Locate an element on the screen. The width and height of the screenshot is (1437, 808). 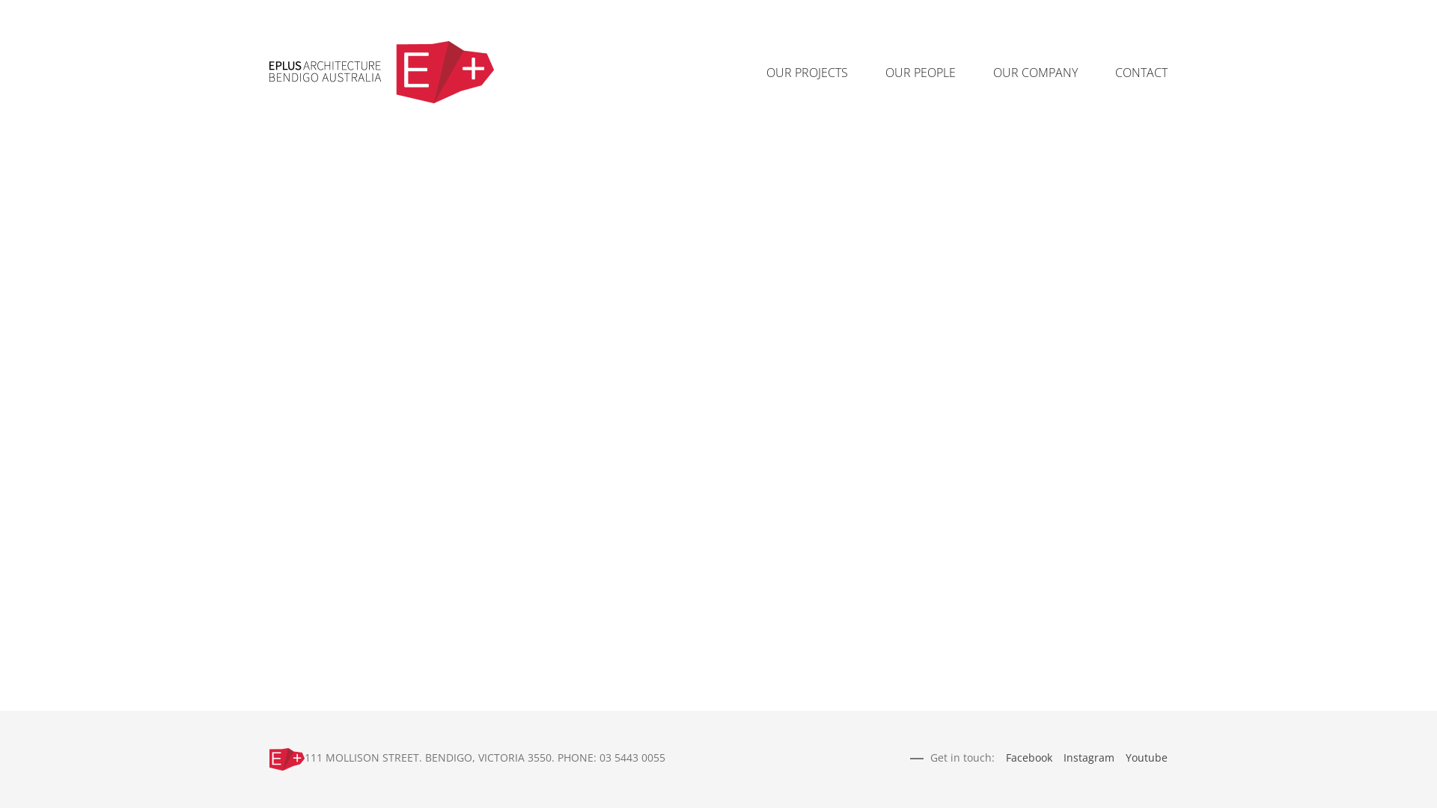
Youtube is located at coordinates (1147, 757).